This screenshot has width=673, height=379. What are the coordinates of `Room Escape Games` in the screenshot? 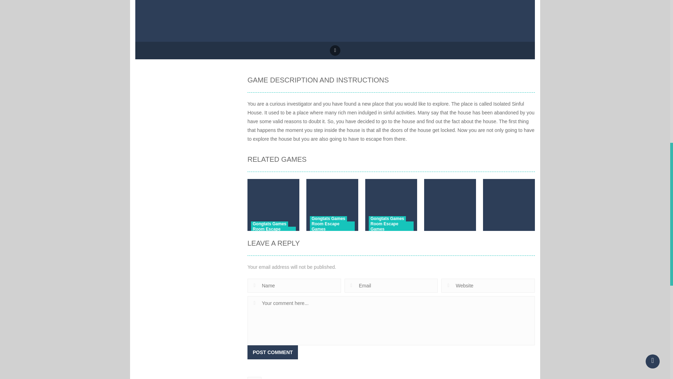 It's located at (273, 232).